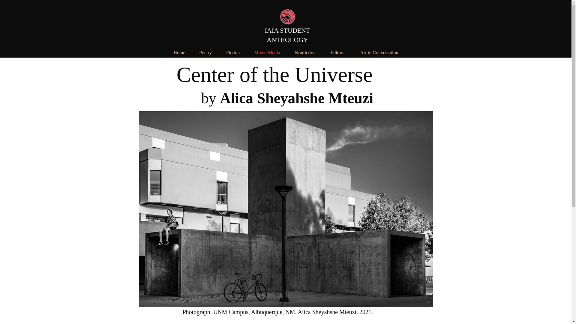 The image size is (576, 324). Describe the element at coordinates (233, 50) in the screenshot. I see `Fiction` at that location.